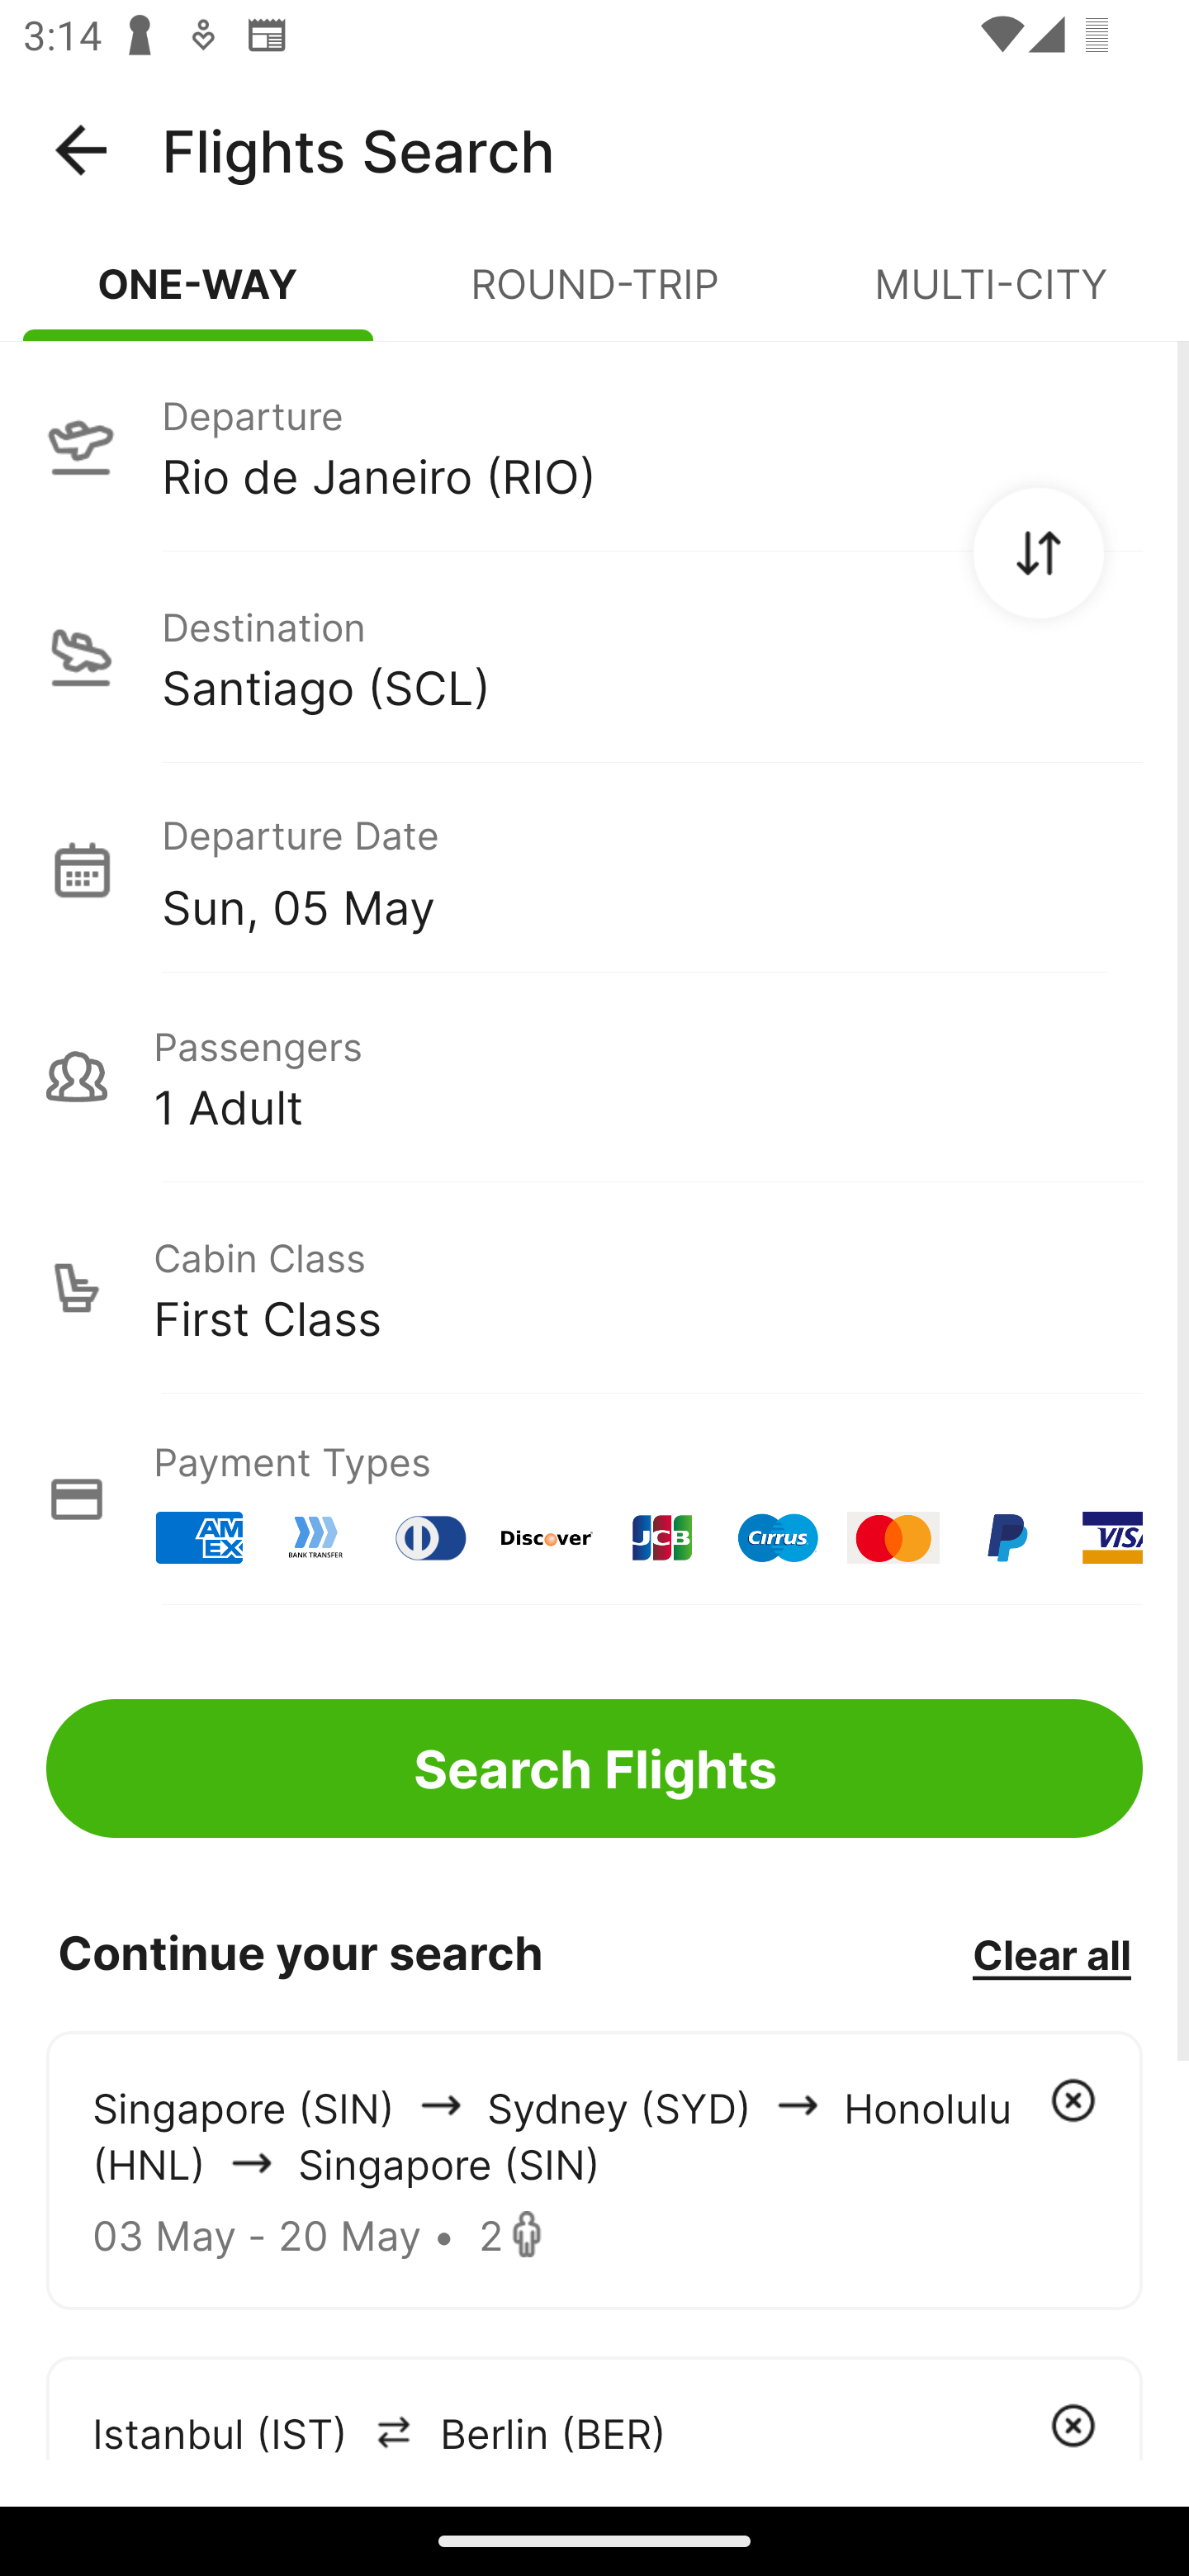  Describe the element at coordinates (991, 297) in the screenshot. I see `MULTI-CITY` at that location.